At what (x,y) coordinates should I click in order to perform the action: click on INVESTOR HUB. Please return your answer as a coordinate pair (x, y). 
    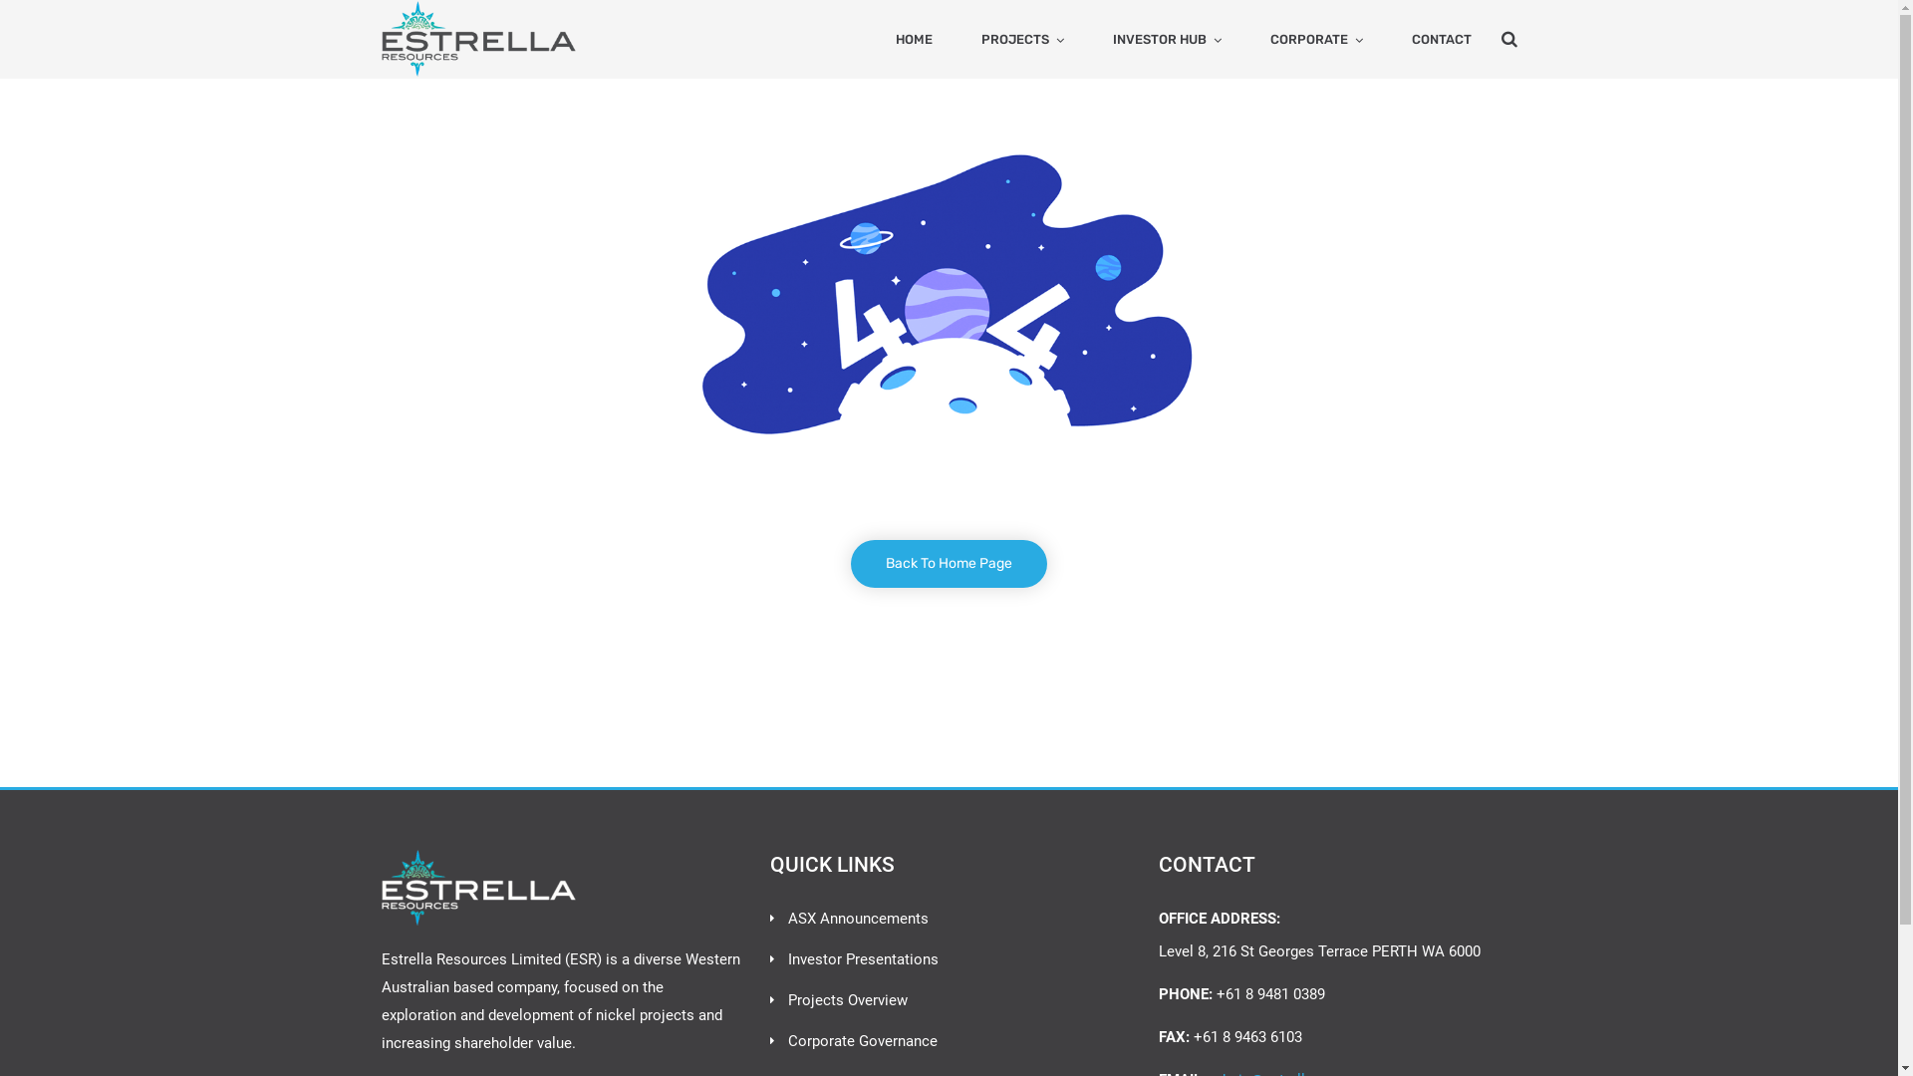
    Looking at the image, I should click on (1166, 40).